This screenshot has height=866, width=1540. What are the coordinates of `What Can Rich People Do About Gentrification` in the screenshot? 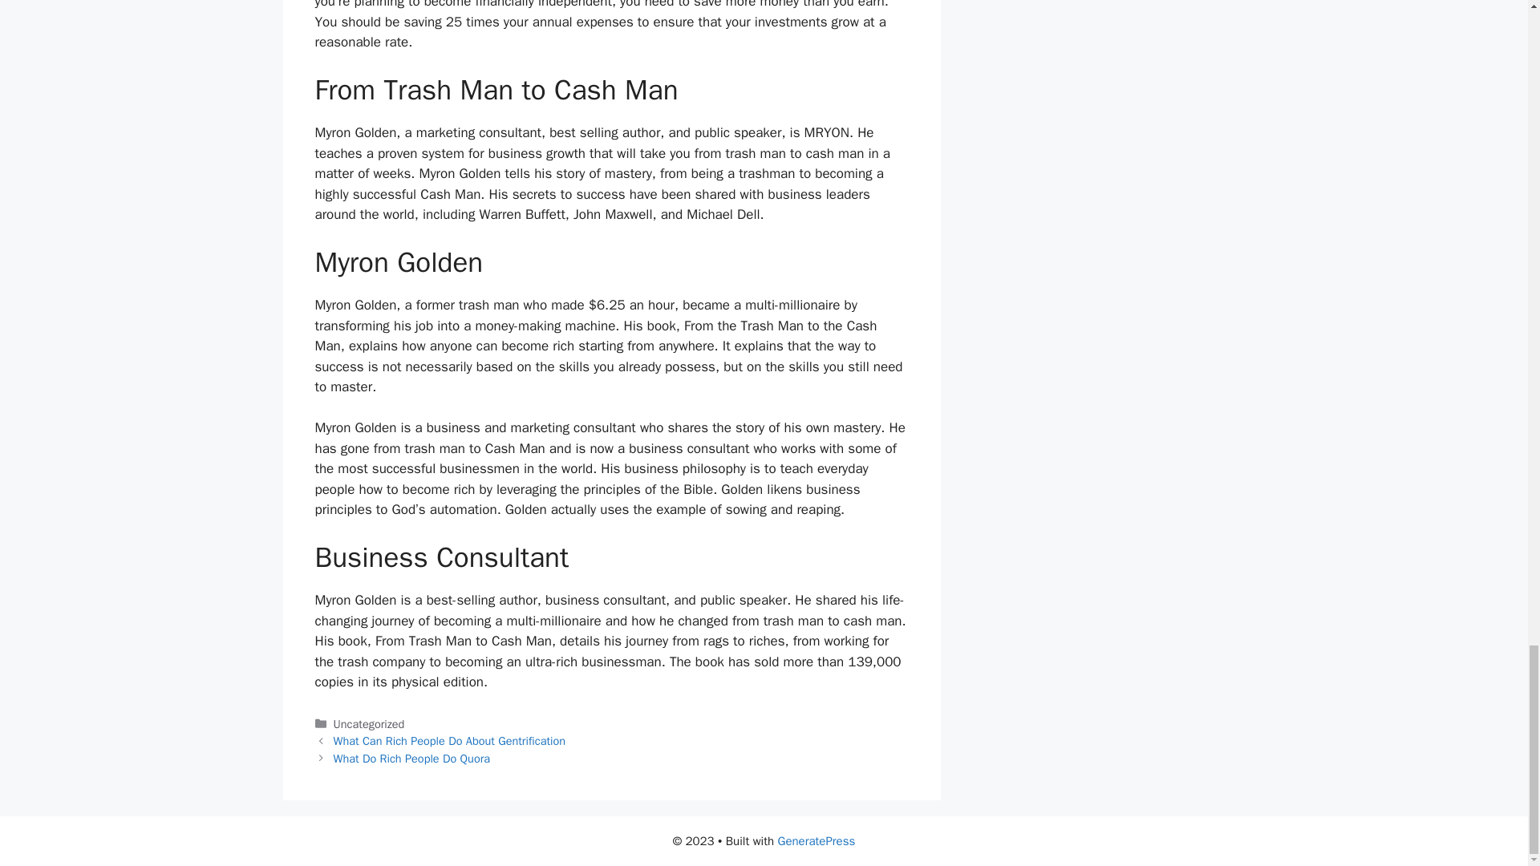 It's located at (449, 741).